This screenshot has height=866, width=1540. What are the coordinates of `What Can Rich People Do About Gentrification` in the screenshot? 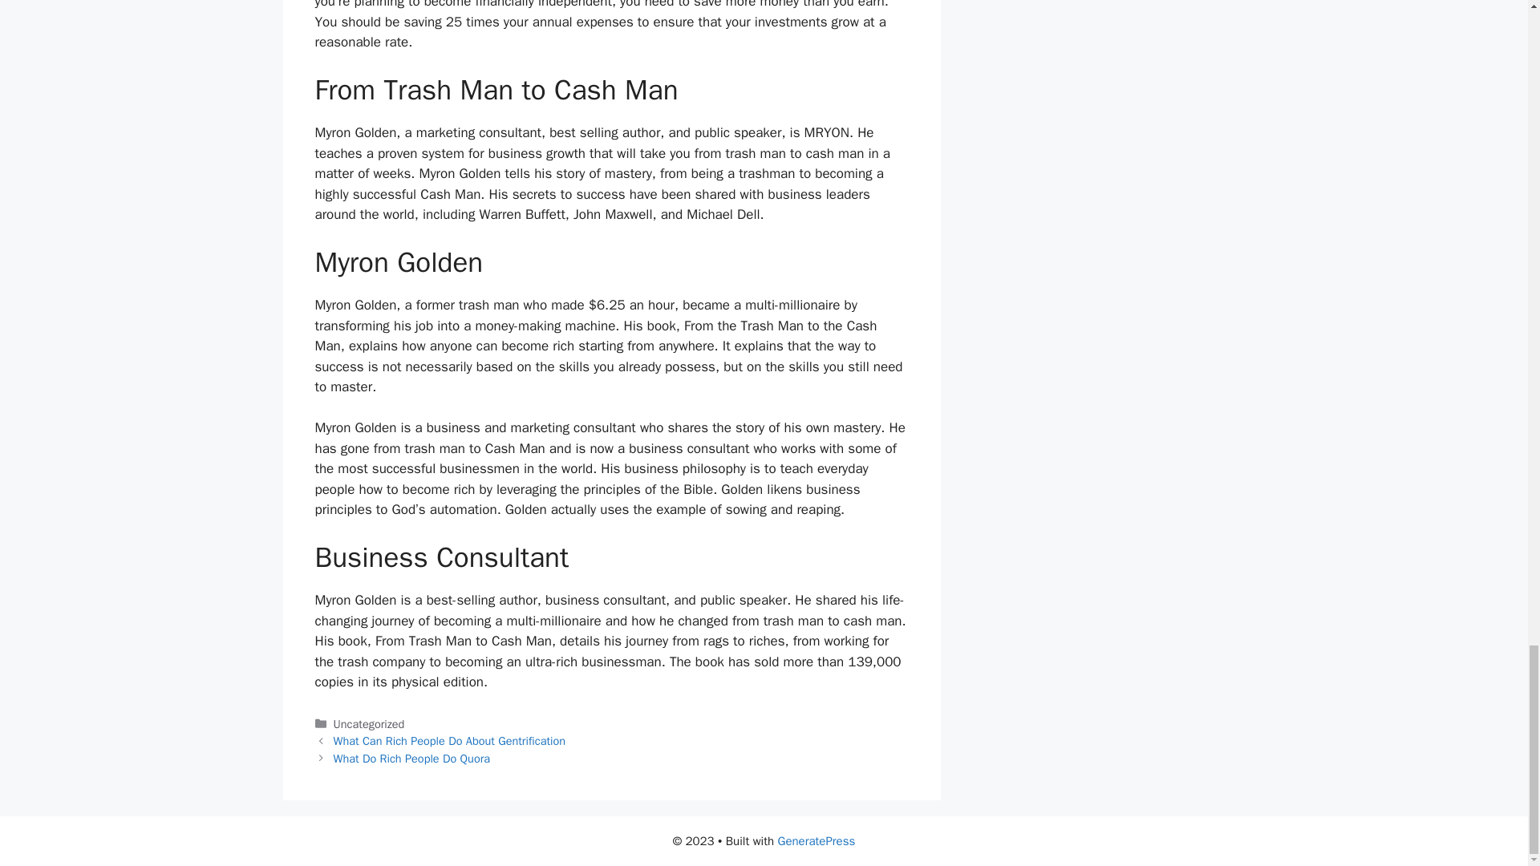 It's located at (449, 741).